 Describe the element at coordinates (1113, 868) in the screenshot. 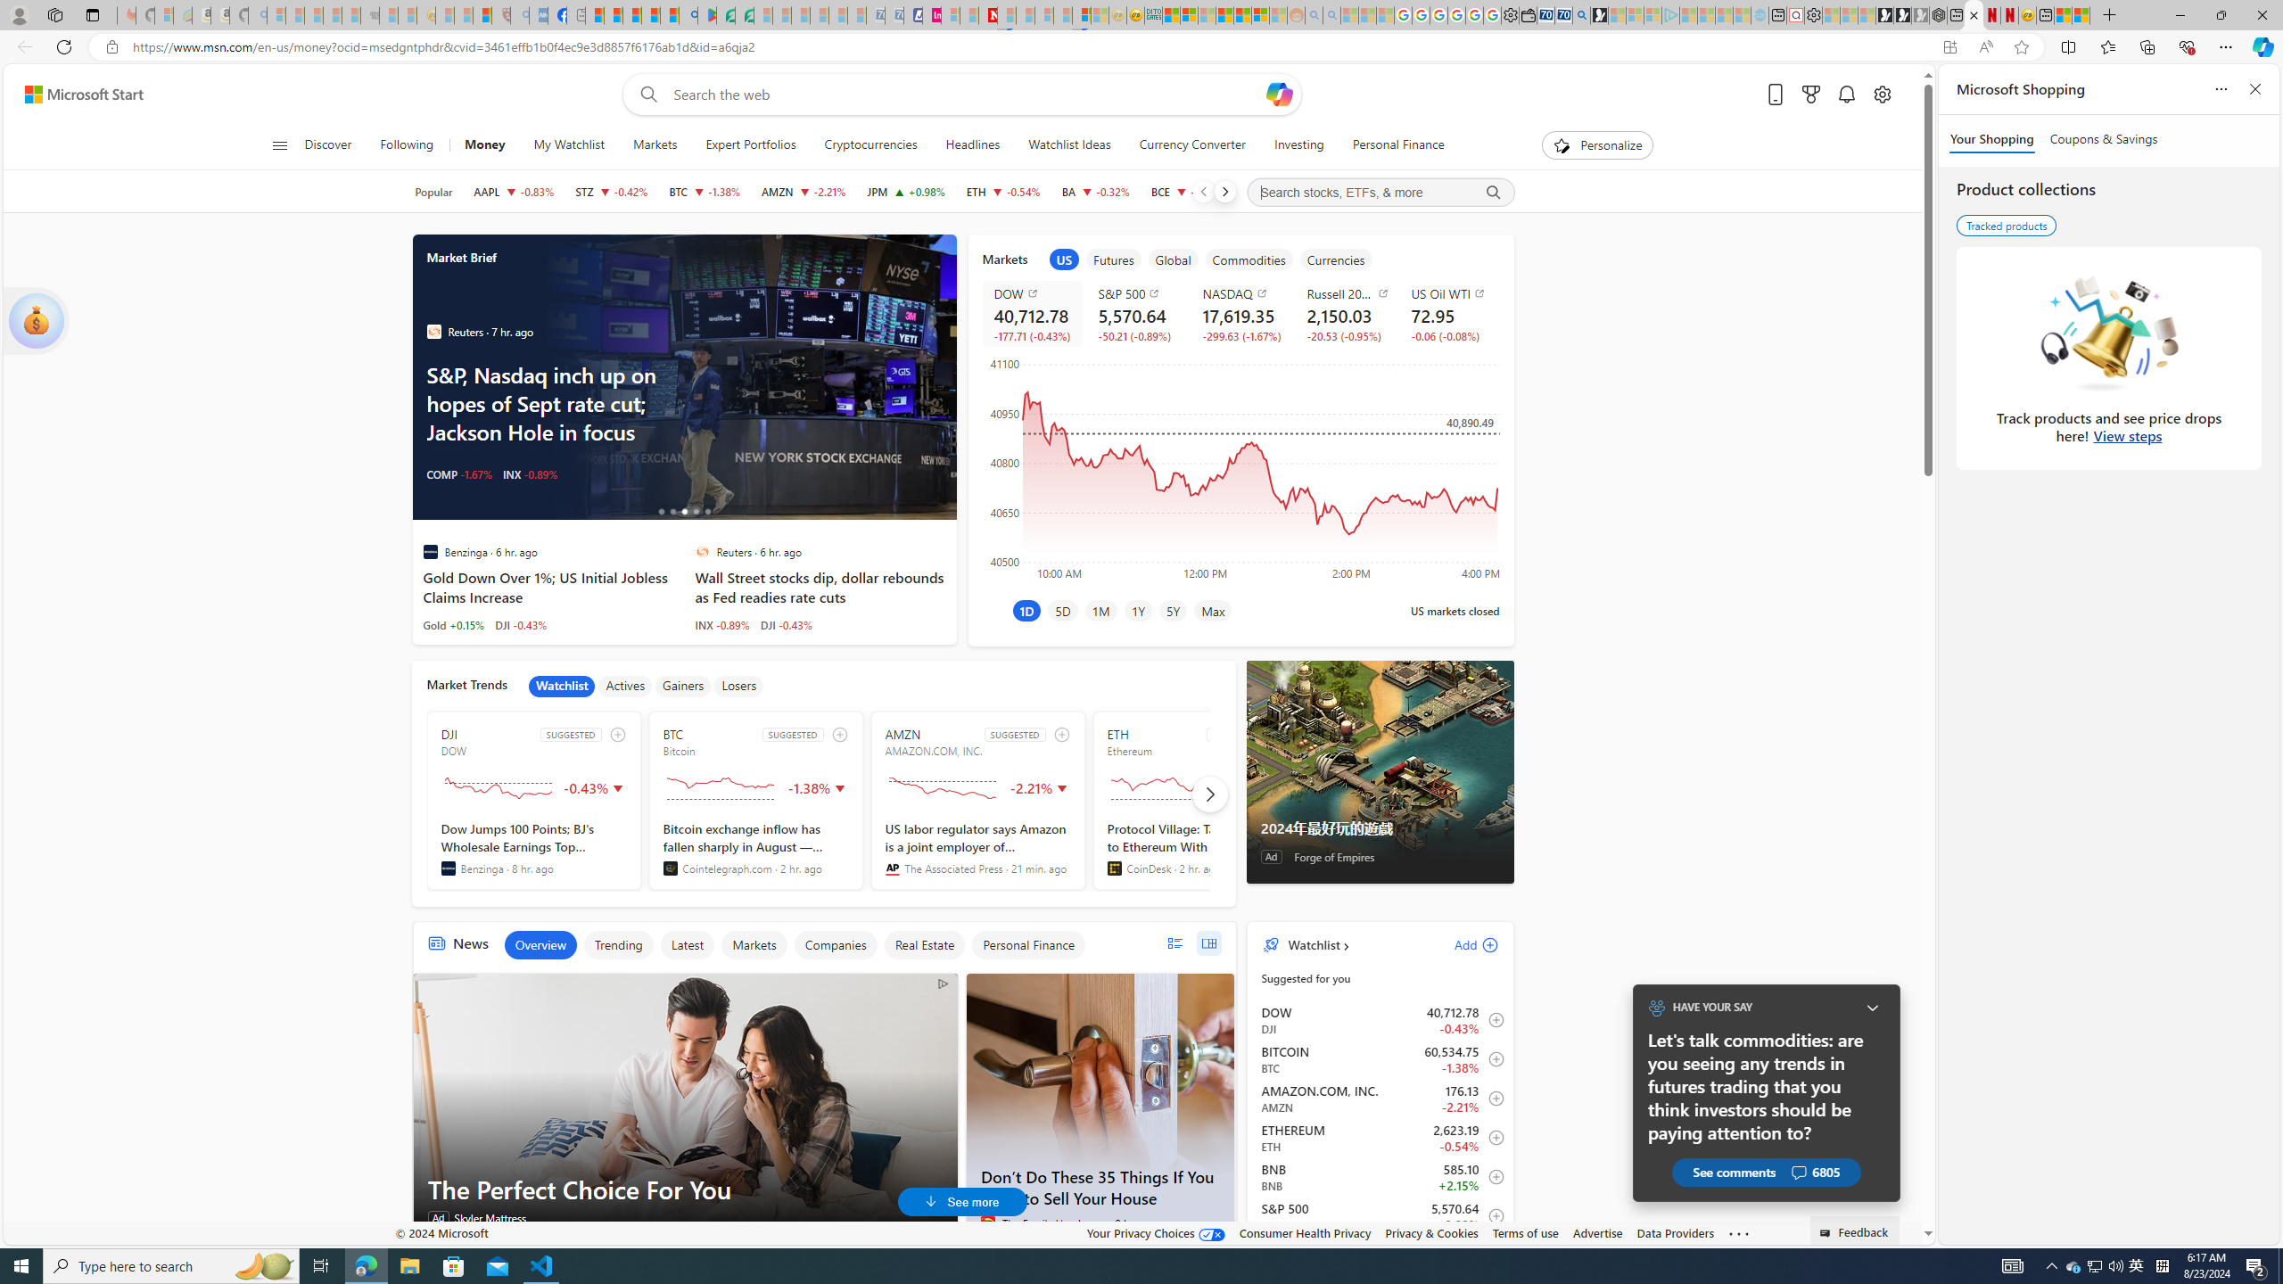

I see `CoinDesk` at that location.